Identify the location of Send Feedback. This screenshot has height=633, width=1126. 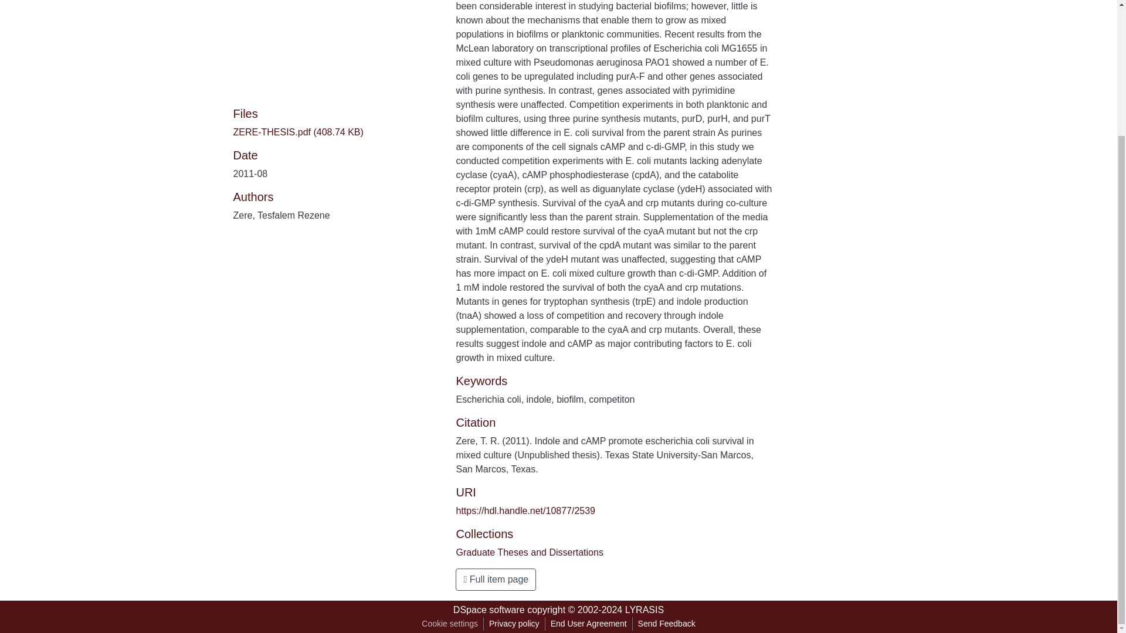
(666, 624).